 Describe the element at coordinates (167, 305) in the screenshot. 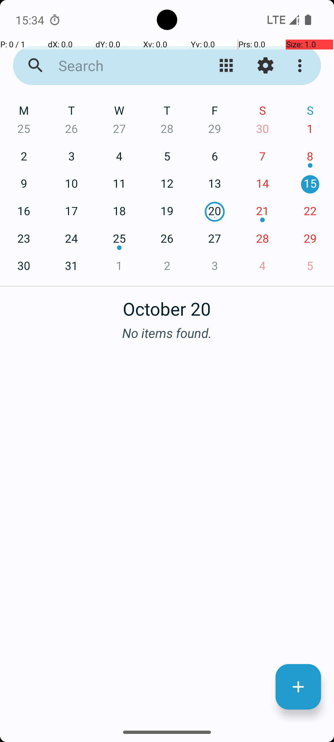

I see `October 20` at that location.